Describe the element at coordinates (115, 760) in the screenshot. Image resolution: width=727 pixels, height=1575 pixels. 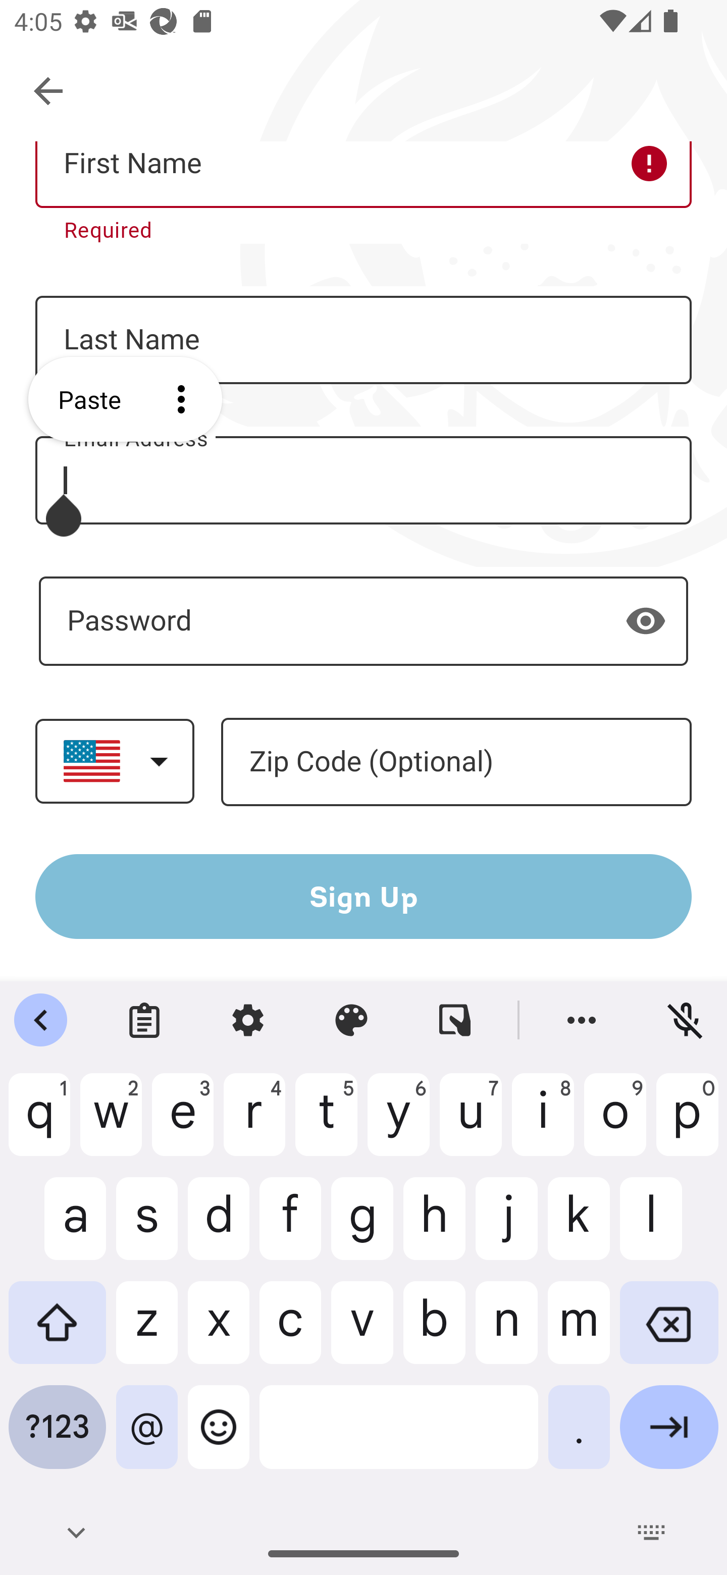
I see `Select a country. United States selected.` at that location.